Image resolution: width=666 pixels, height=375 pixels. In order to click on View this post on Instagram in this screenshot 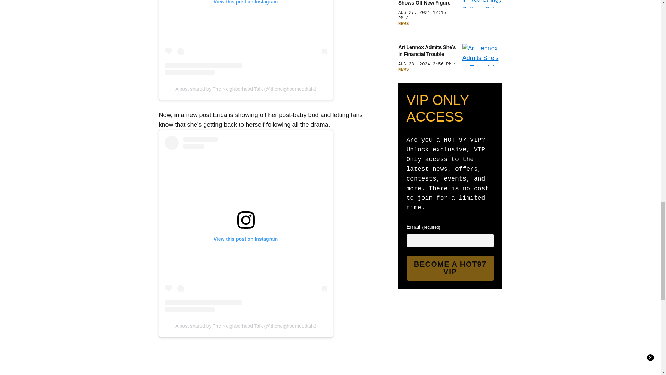, I will do `click(246, 37)`.